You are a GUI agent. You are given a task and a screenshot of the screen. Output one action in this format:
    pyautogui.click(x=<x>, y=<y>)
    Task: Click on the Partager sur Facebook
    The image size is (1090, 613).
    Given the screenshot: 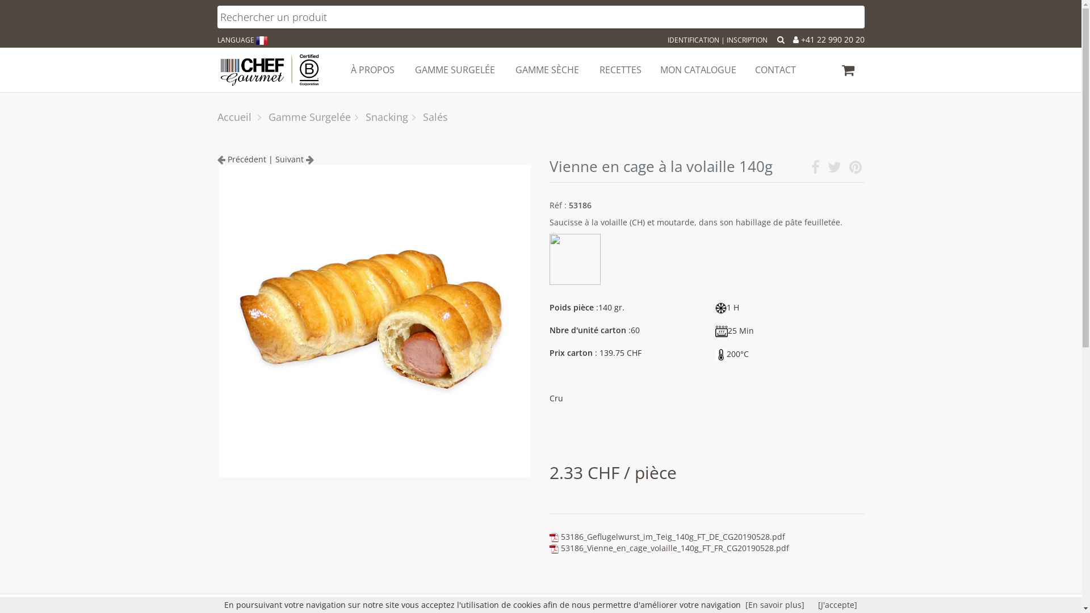 What is the action you would take?
    pyautogui.click(x=815, y=169)
    